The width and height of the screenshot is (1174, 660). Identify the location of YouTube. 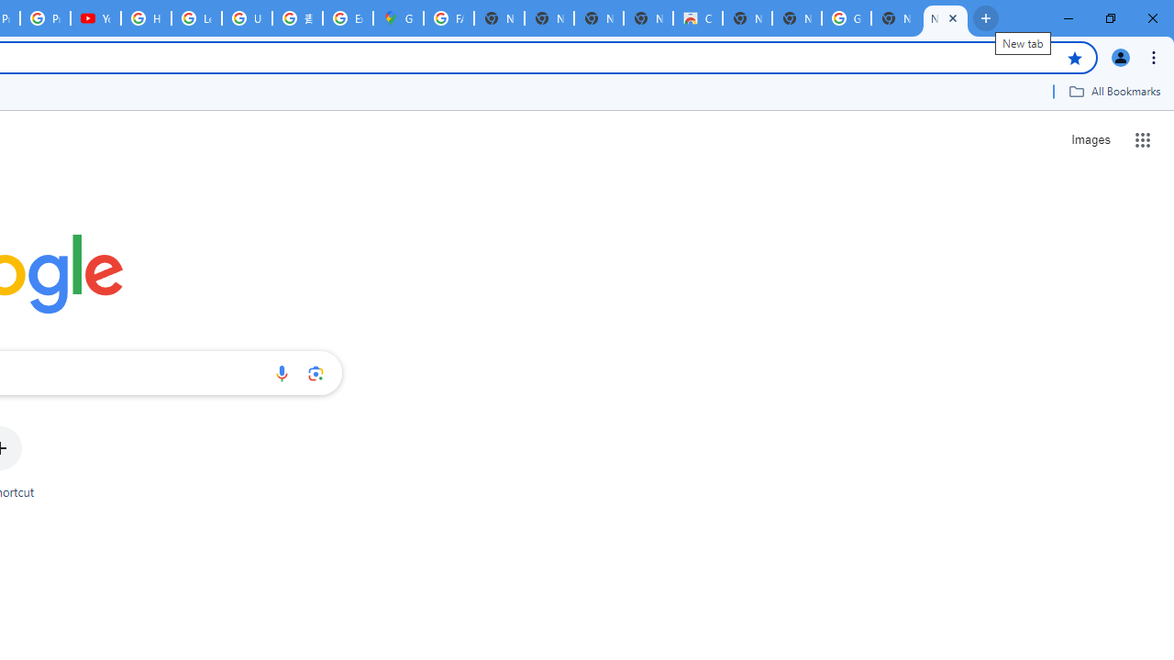
(95, 18).